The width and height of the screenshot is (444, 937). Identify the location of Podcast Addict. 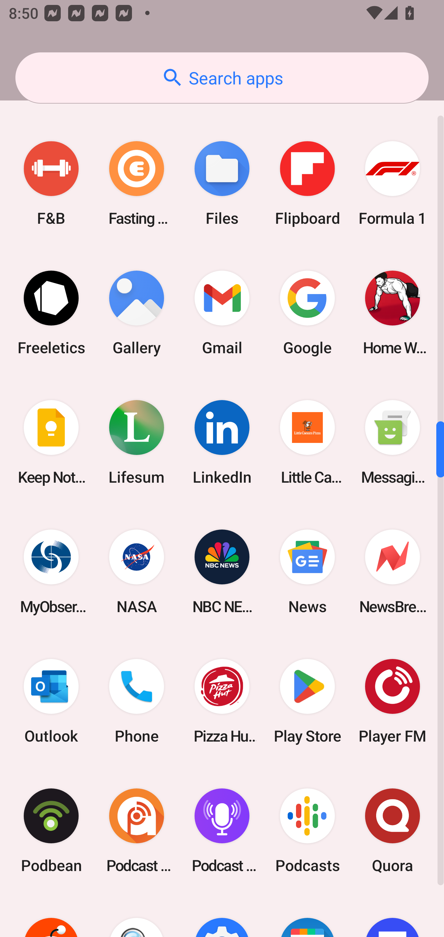
(137, 830).